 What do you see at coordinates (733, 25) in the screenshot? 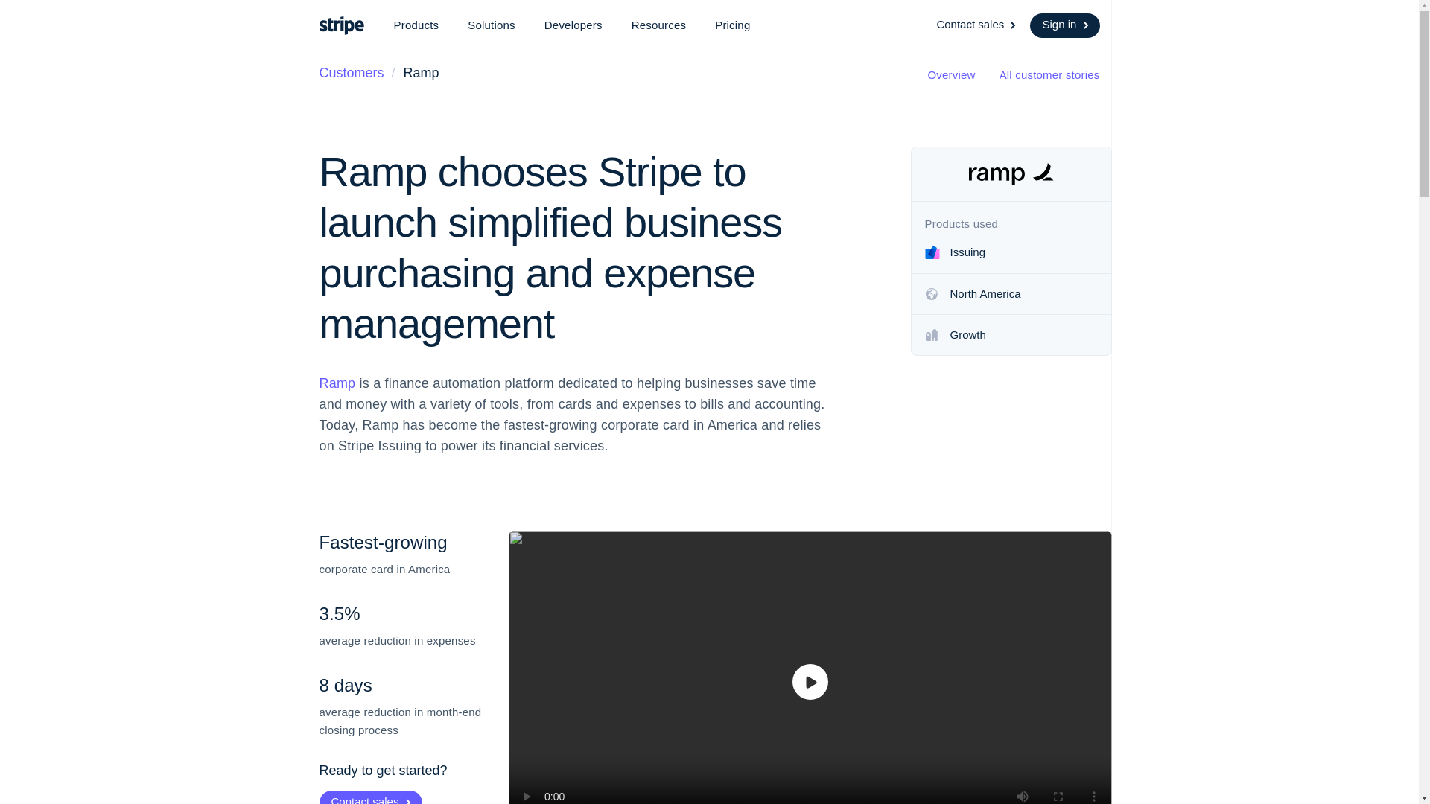
I see `Pricing` at bounding box center [733, 25].